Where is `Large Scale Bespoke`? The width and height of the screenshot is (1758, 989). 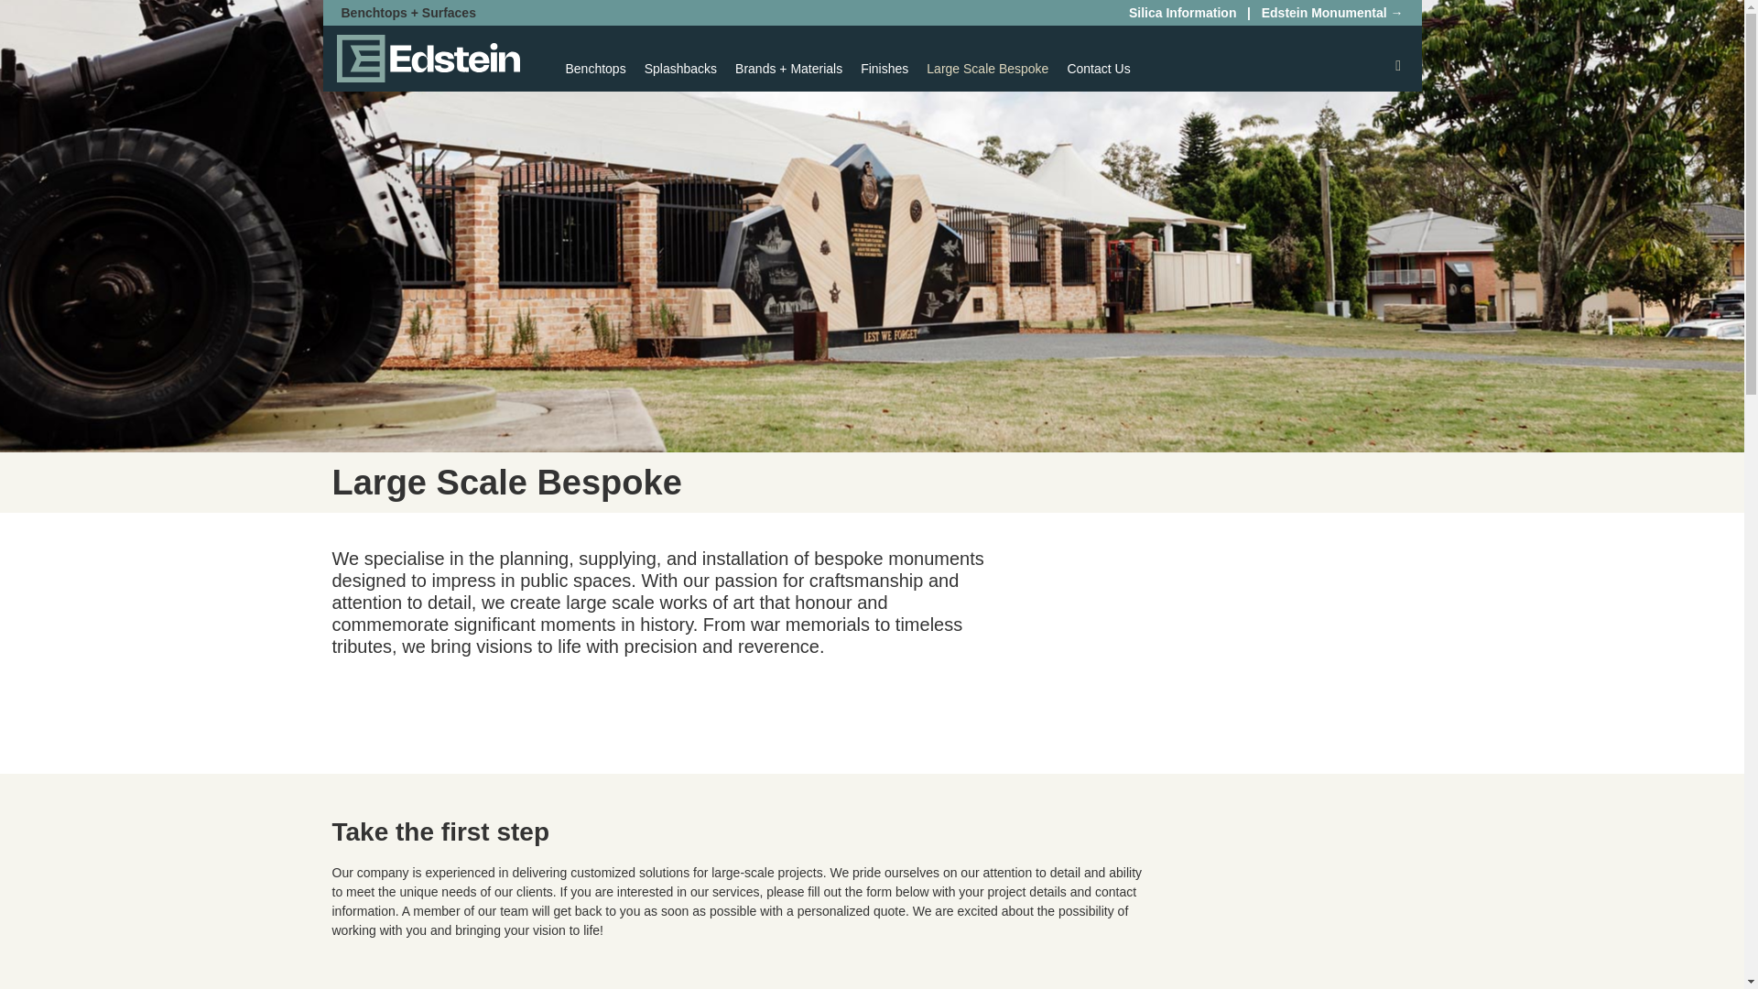
Large Scale Bespoke is located at coordinates (987, 68).